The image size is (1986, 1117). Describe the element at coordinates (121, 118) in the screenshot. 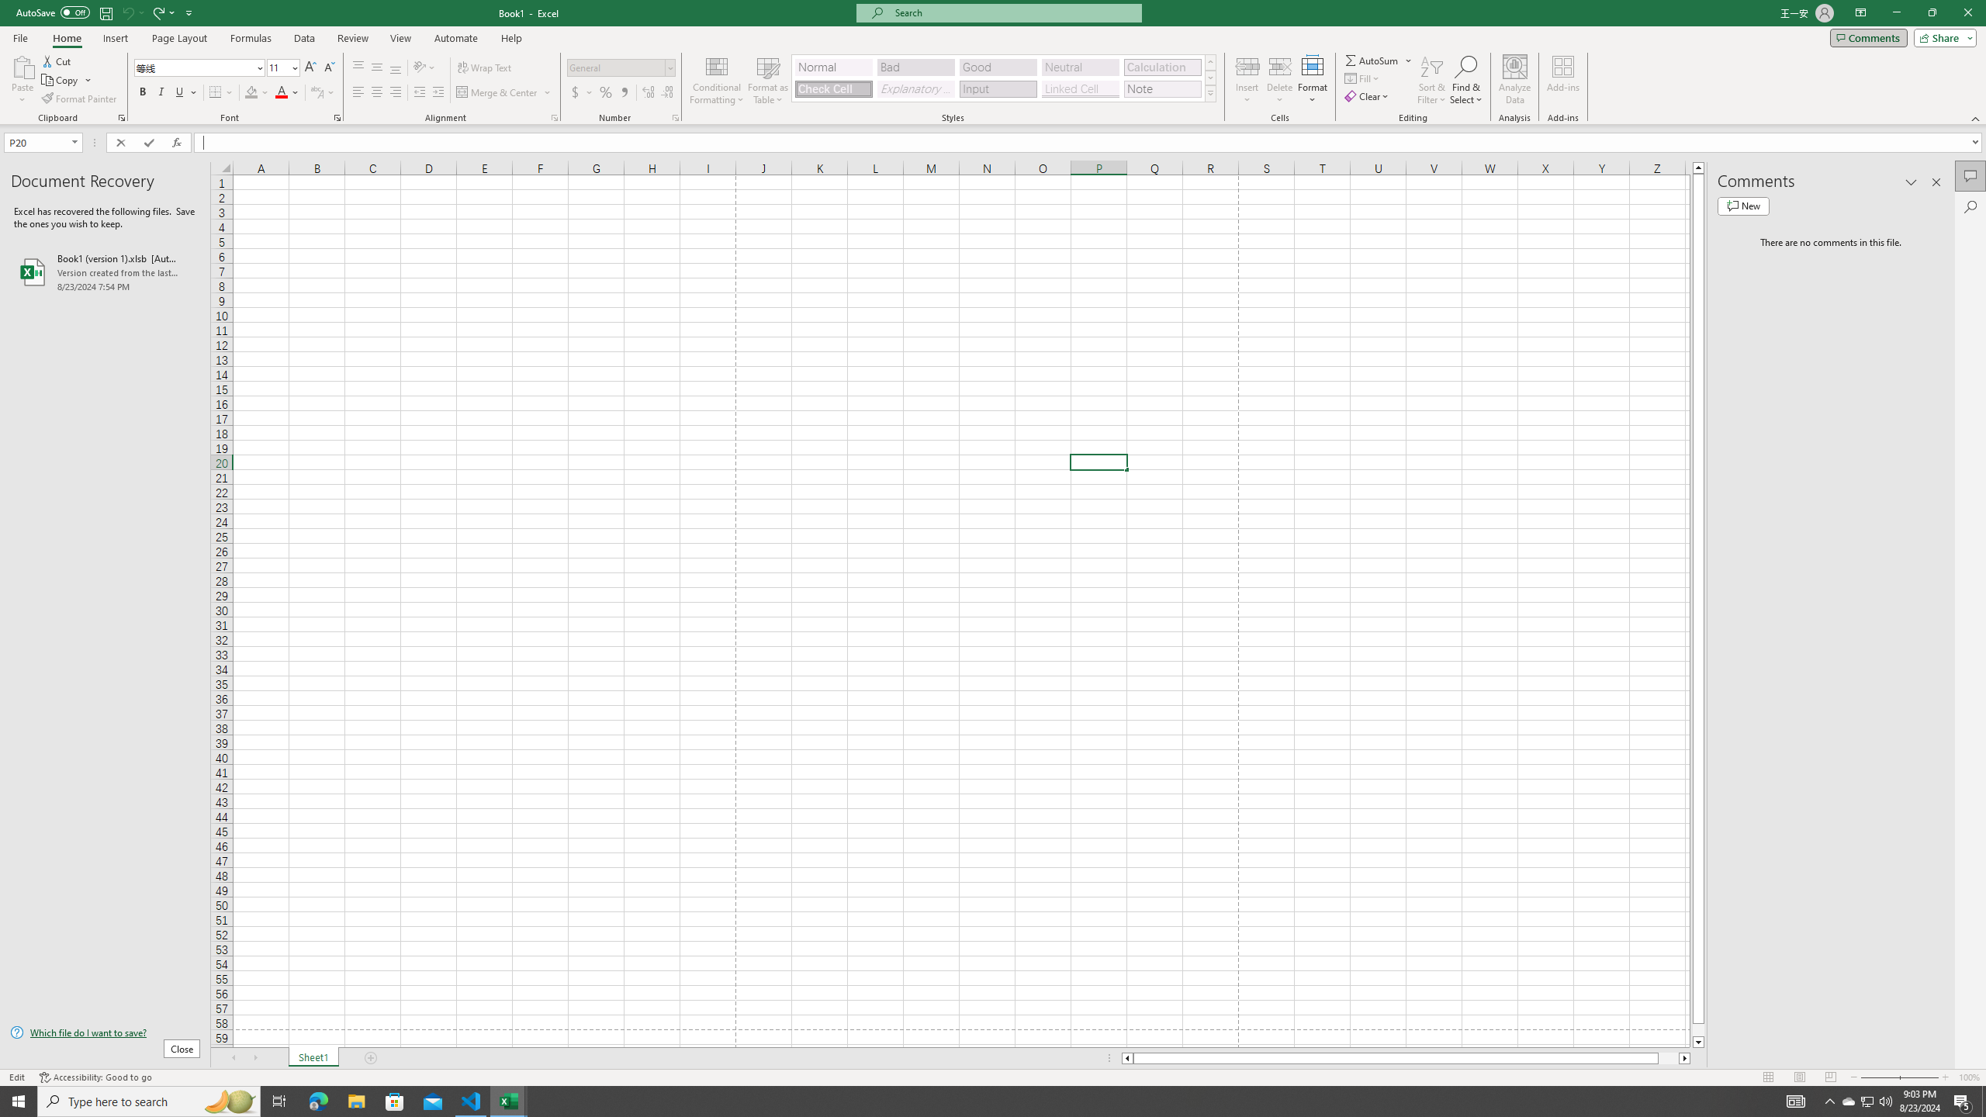

I see `Office Clipboard...` at that location.